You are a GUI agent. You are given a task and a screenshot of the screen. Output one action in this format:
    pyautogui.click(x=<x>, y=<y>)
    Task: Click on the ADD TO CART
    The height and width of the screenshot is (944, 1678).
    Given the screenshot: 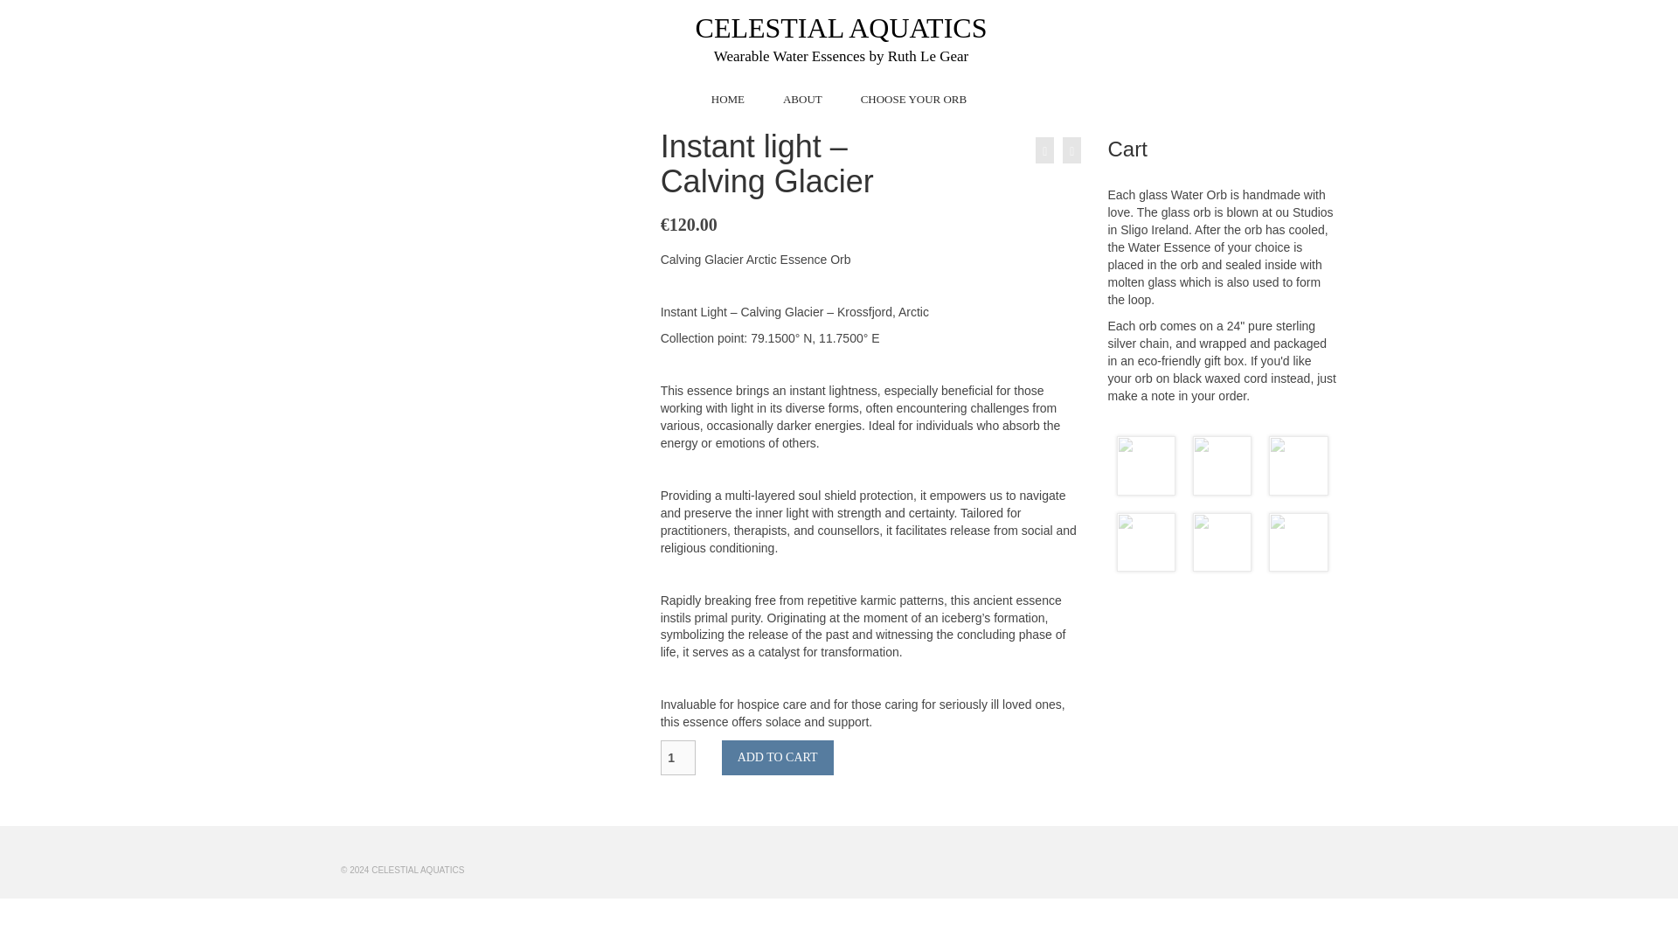 What is the action you would take?
    pyautogui.click(x=778, y=757)
    